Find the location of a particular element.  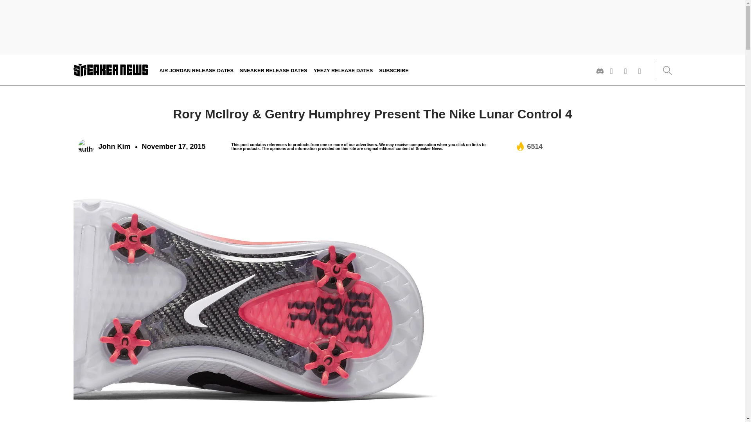

Instagram is located at coordinates (628, 71).